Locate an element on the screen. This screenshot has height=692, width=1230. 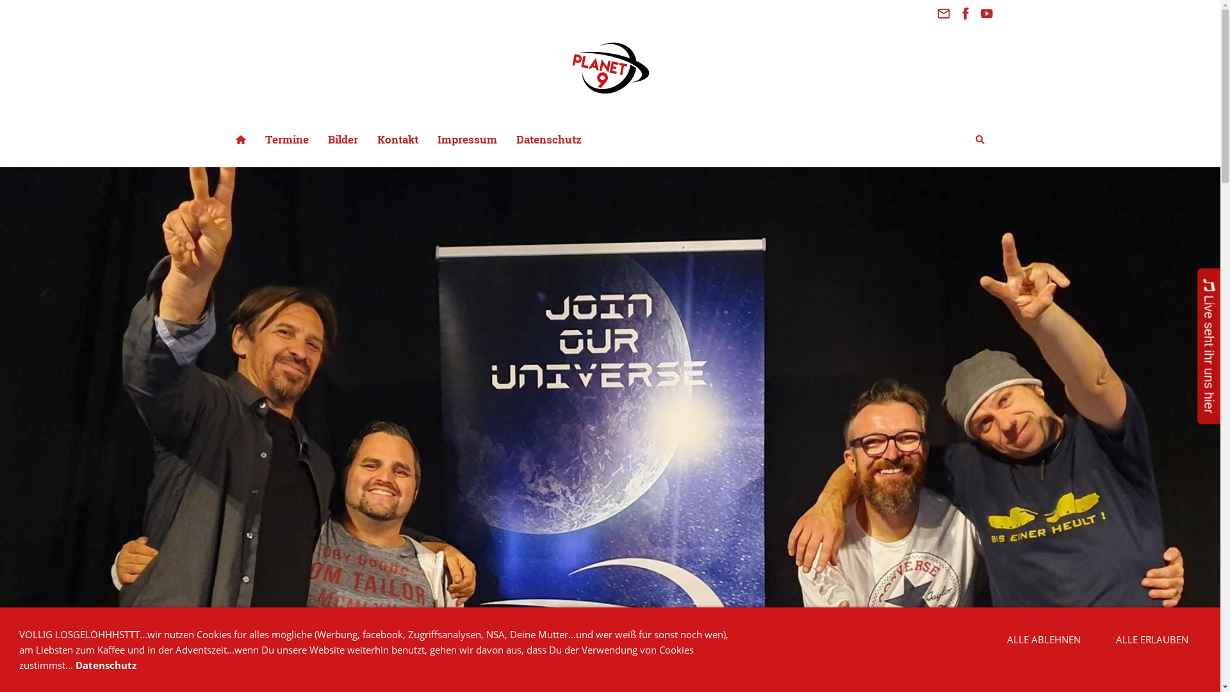
Termine is located at coordinates (286, 140).